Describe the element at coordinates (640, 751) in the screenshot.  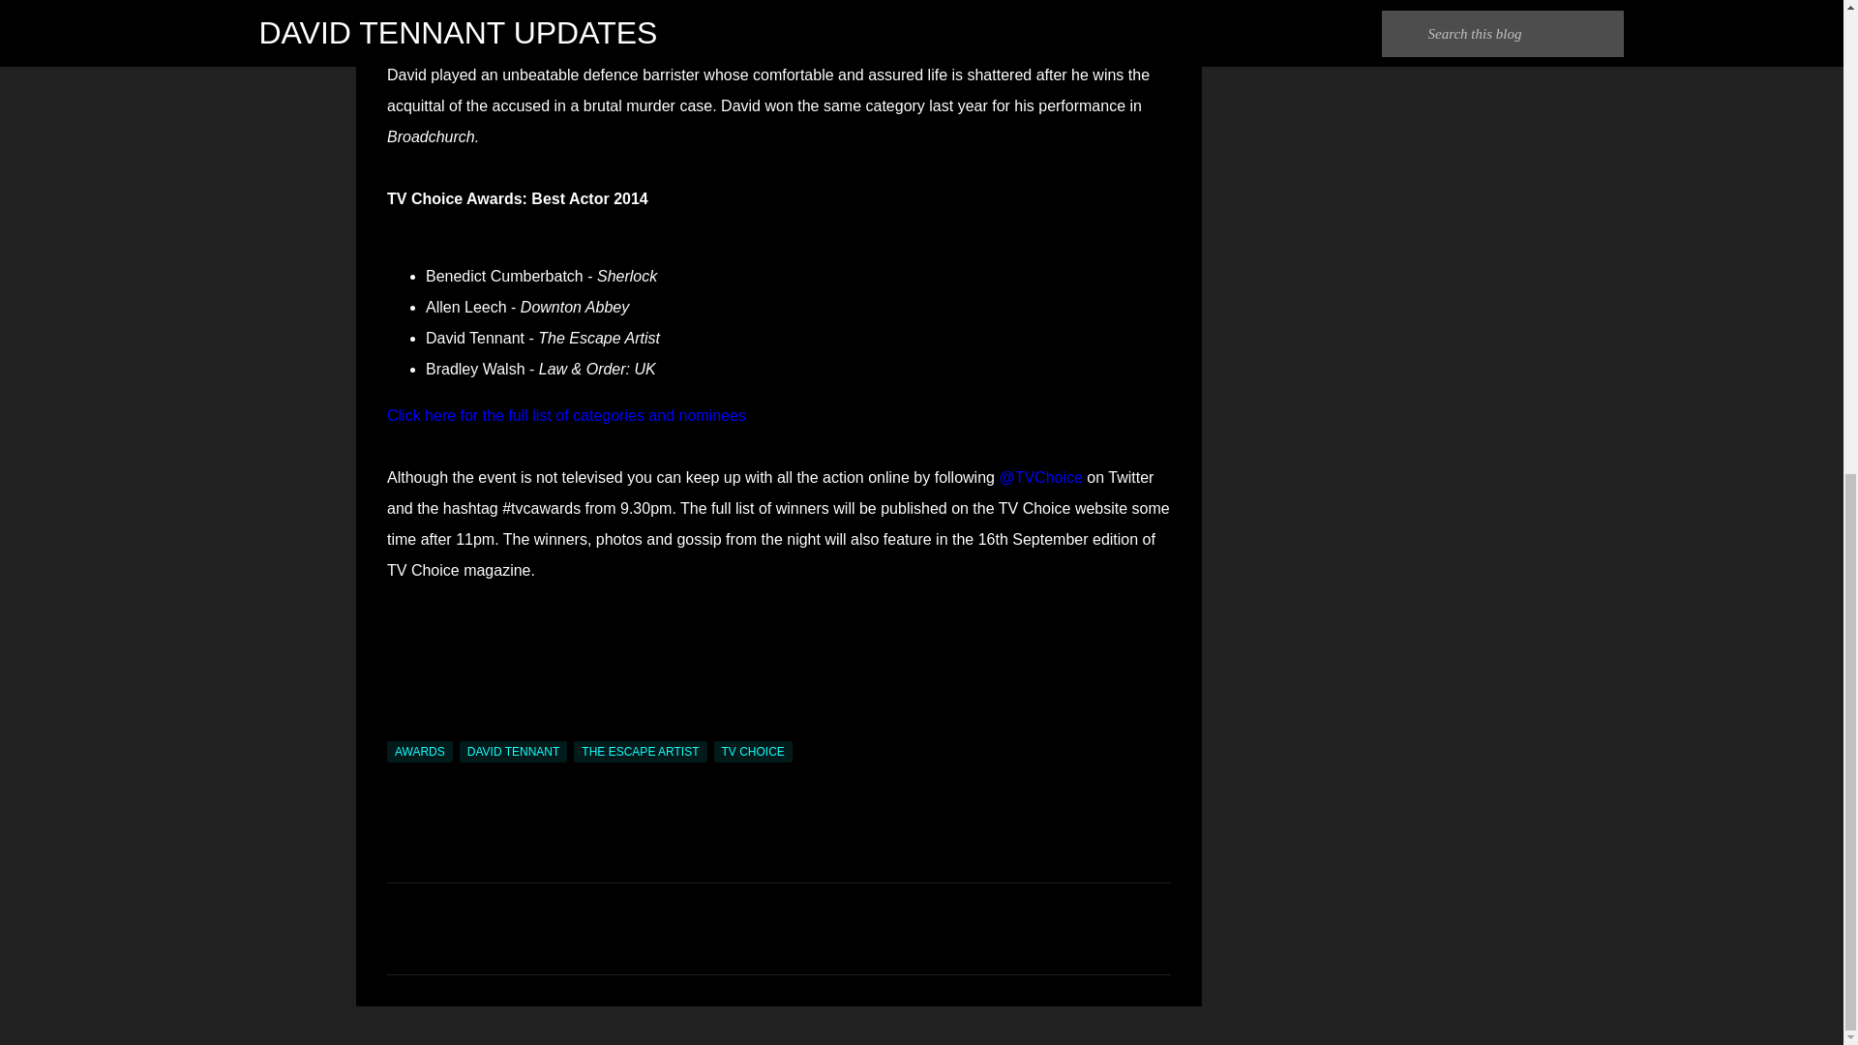
I see `THE ESCAPE ARTIST` at that location.